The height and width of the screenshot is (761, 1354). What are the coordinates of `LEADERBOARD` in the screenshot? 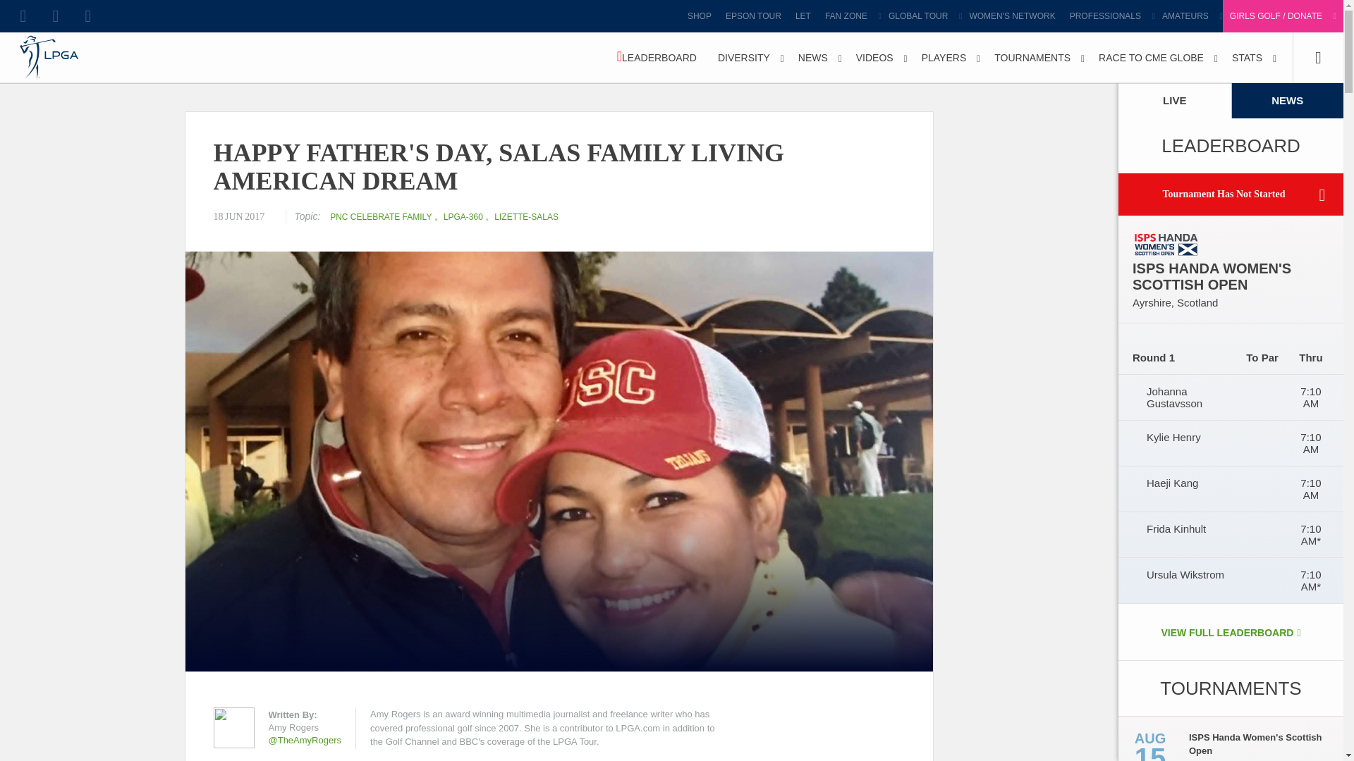 It's located at (657, 58).